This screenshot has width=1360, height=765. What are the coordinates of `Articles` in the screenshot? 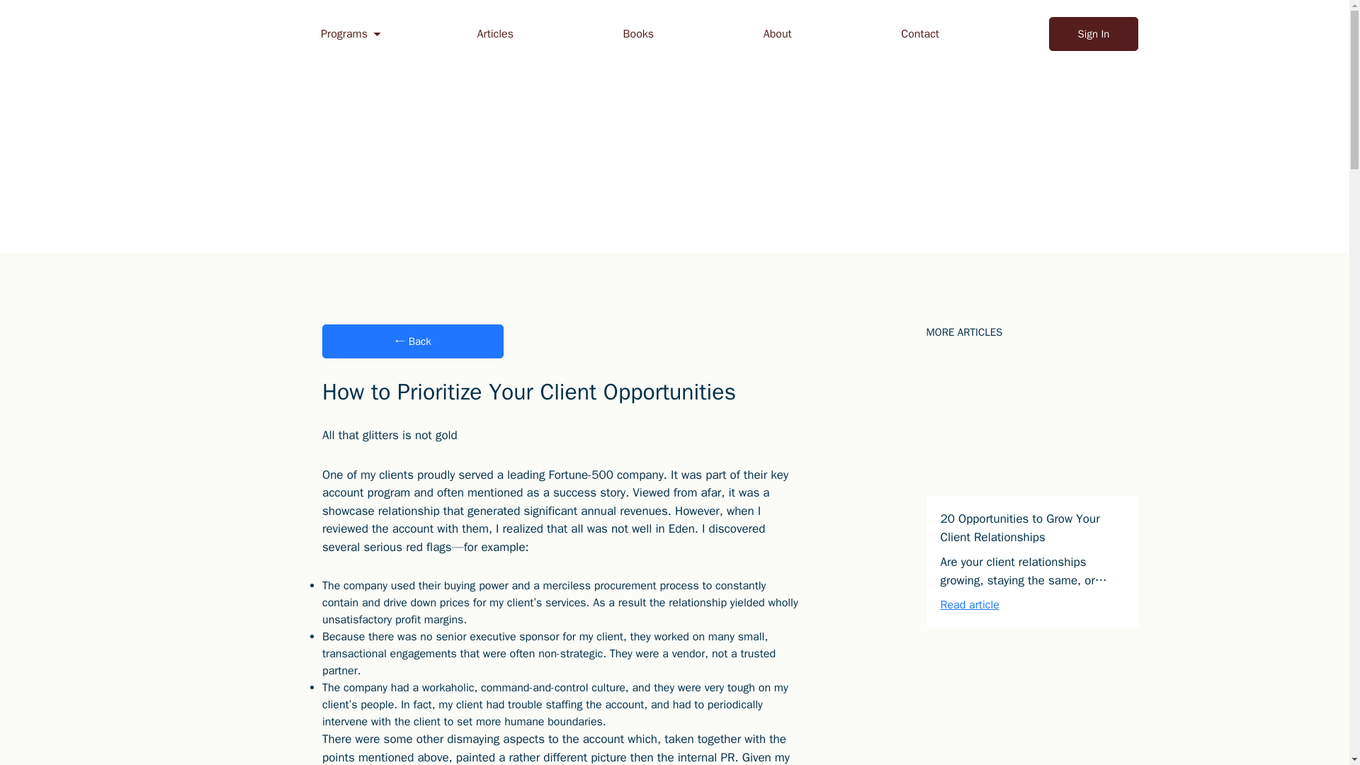 It's located at (495, 34).